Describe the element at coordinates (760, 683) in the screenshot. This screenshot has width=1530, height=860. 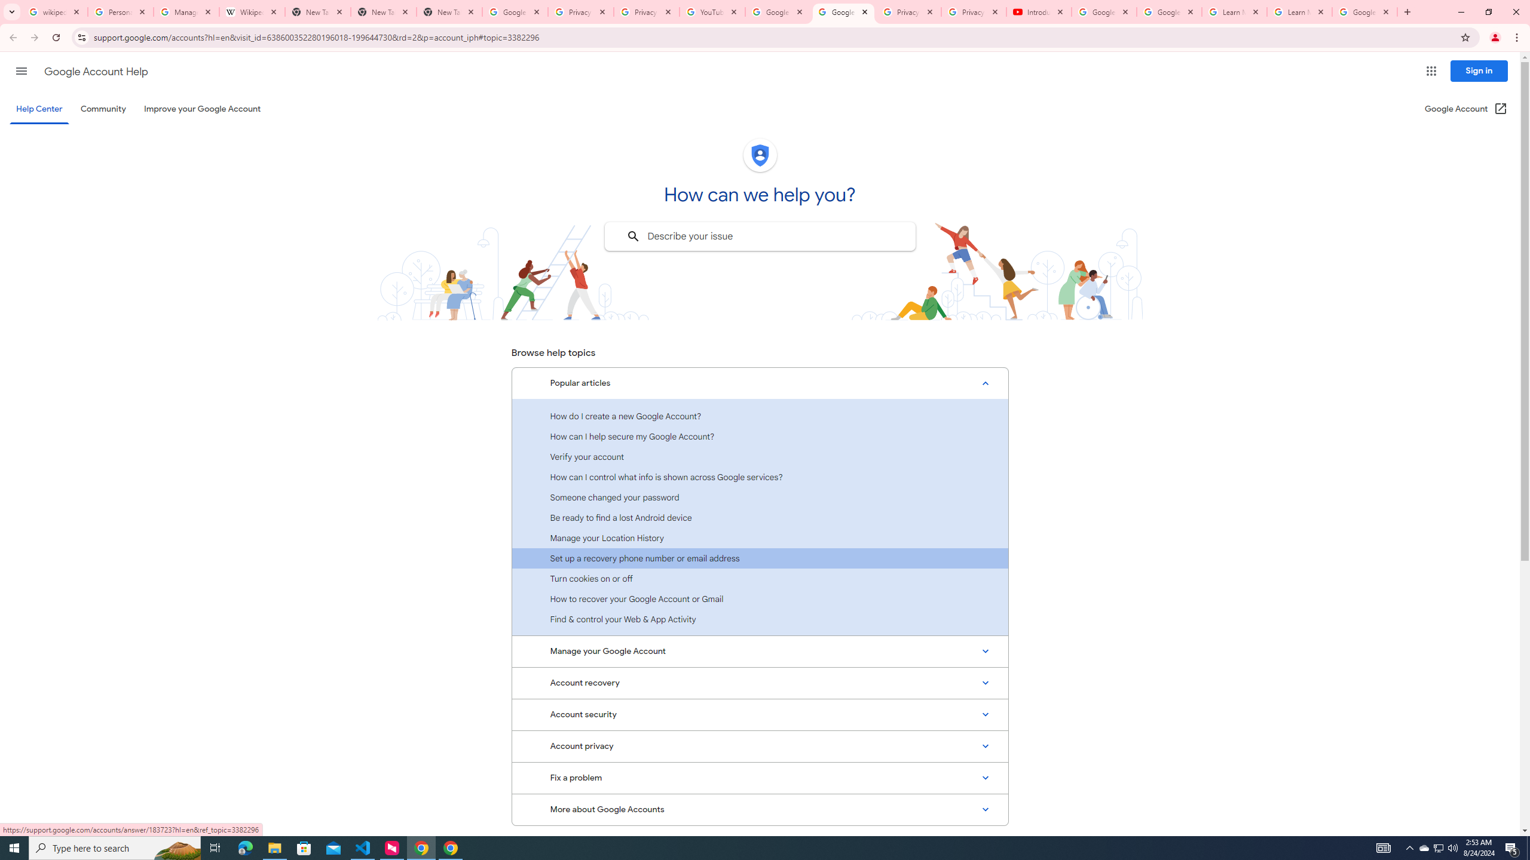
I see `Account recovery` at that location.